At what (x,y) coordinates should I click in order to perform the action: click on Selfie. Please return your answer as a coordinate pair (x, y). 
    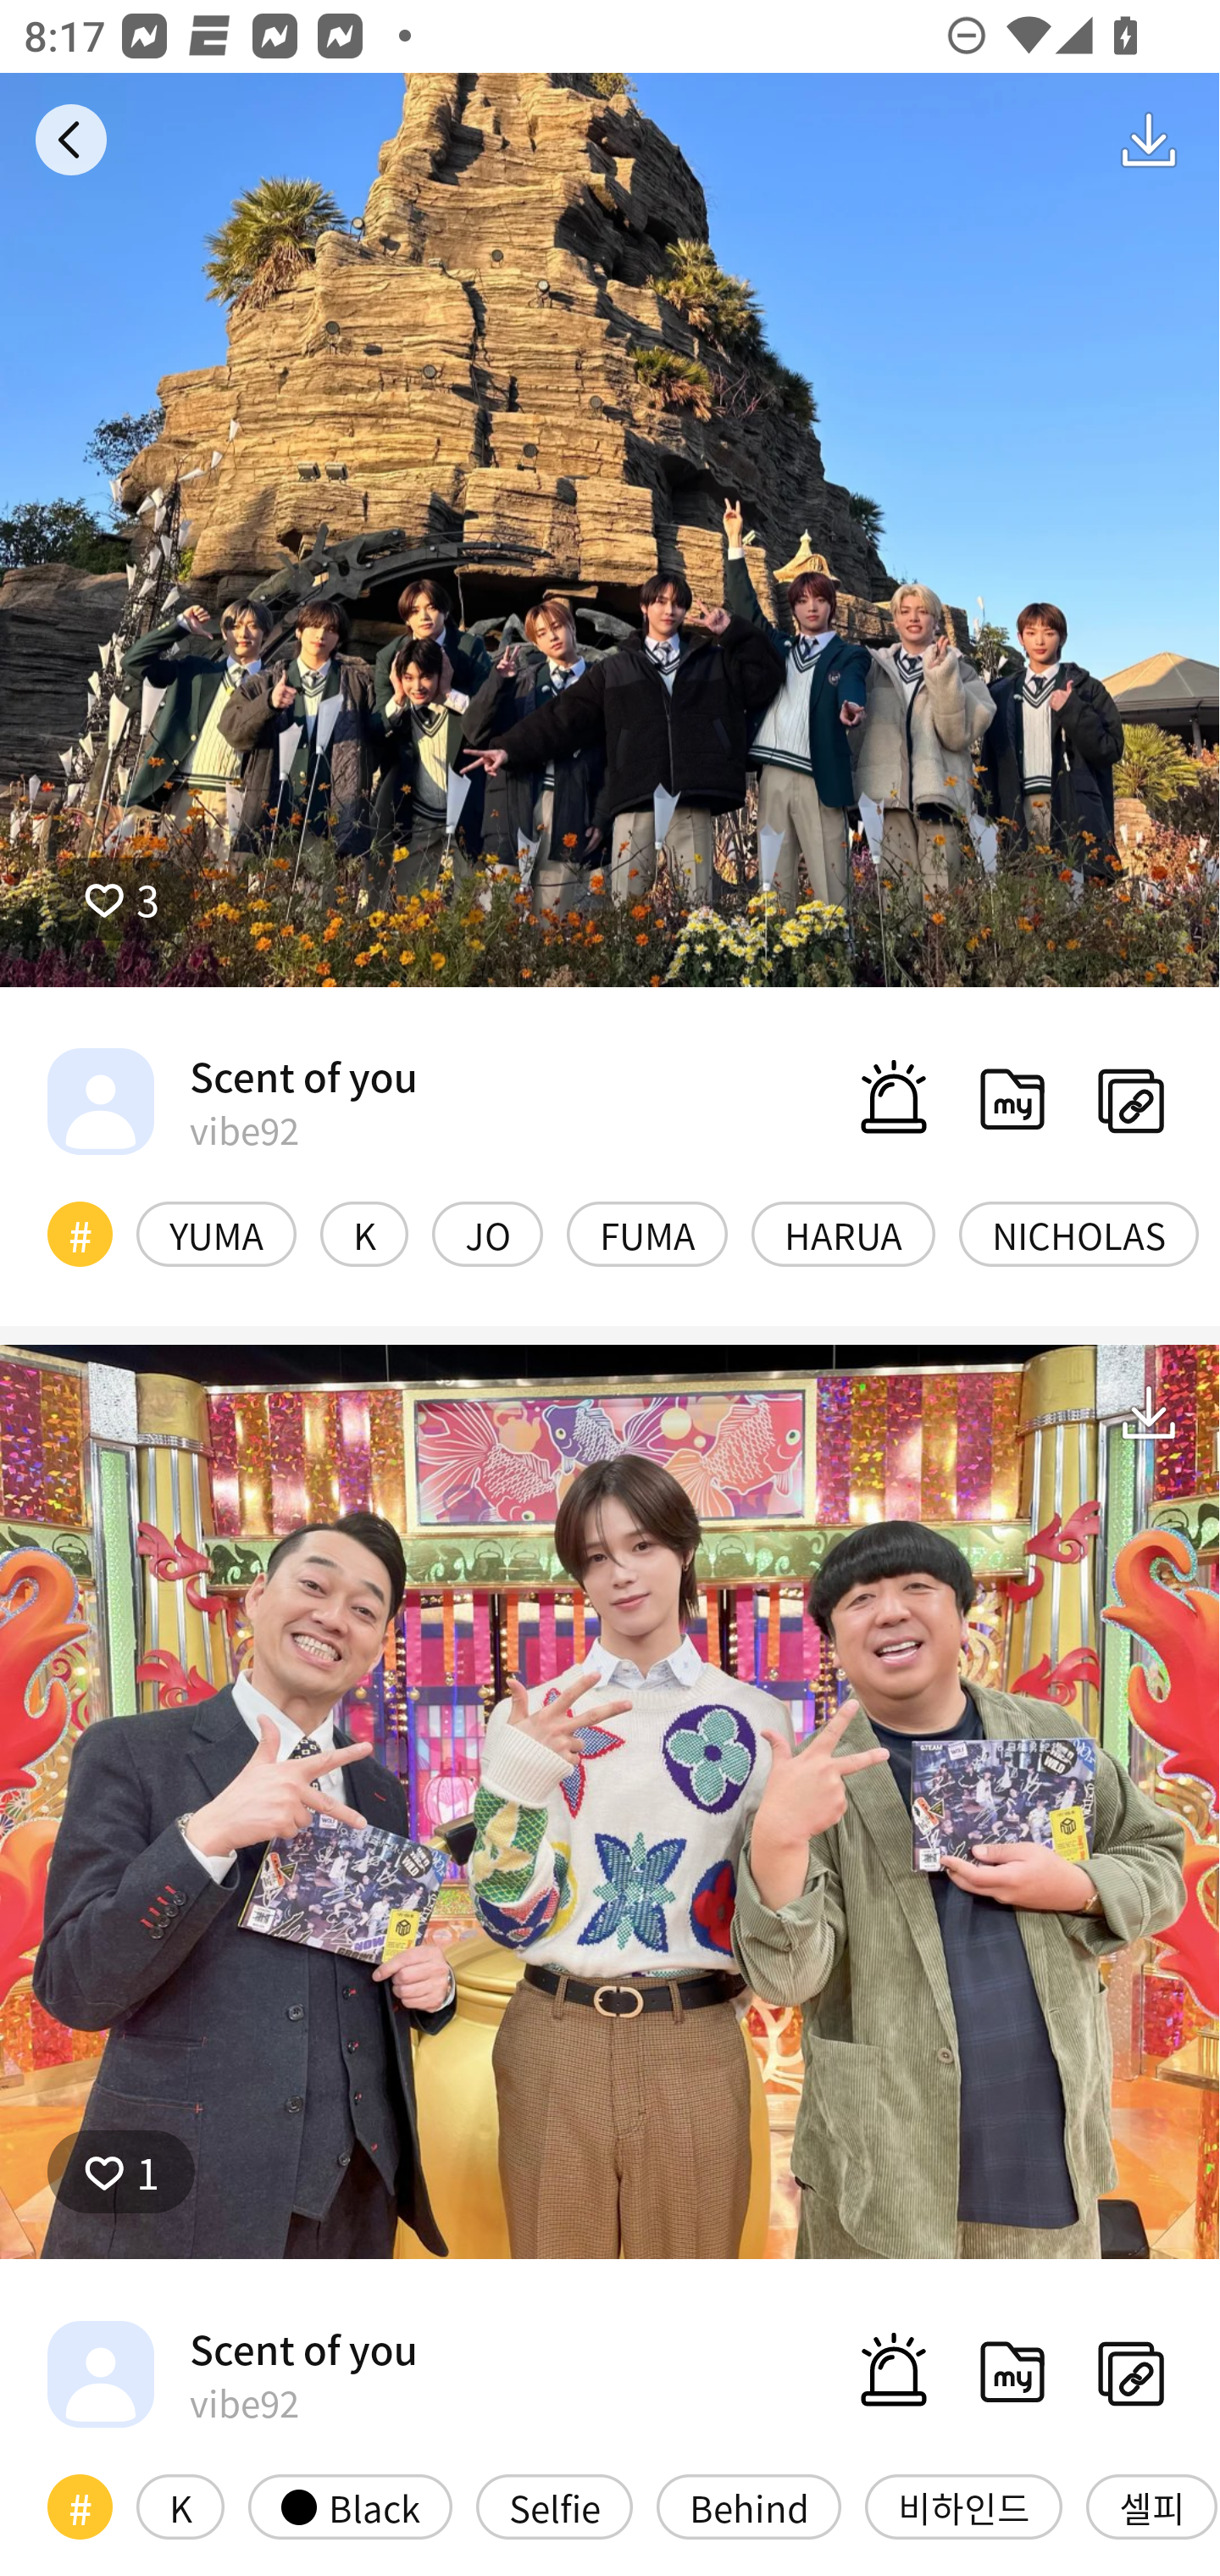
    Looking at the image, I should click on (554, 2507).